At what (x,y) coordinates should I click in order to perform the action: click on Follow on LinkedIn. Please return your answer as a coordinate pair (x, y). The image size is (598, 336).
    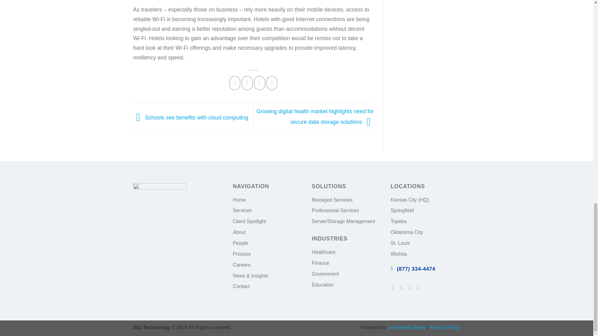
    Looking at the image, I should click on (411, 287).